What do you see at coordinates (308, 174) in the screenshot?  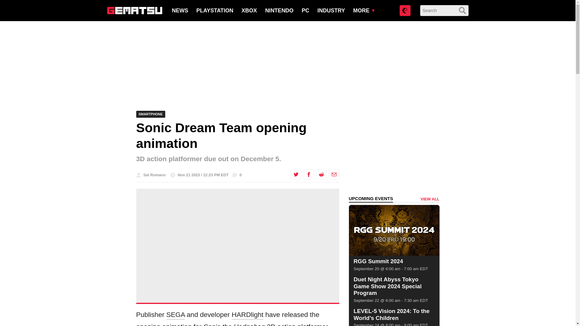 I see `Share this on Facebook` at bounding box center [308, 174].